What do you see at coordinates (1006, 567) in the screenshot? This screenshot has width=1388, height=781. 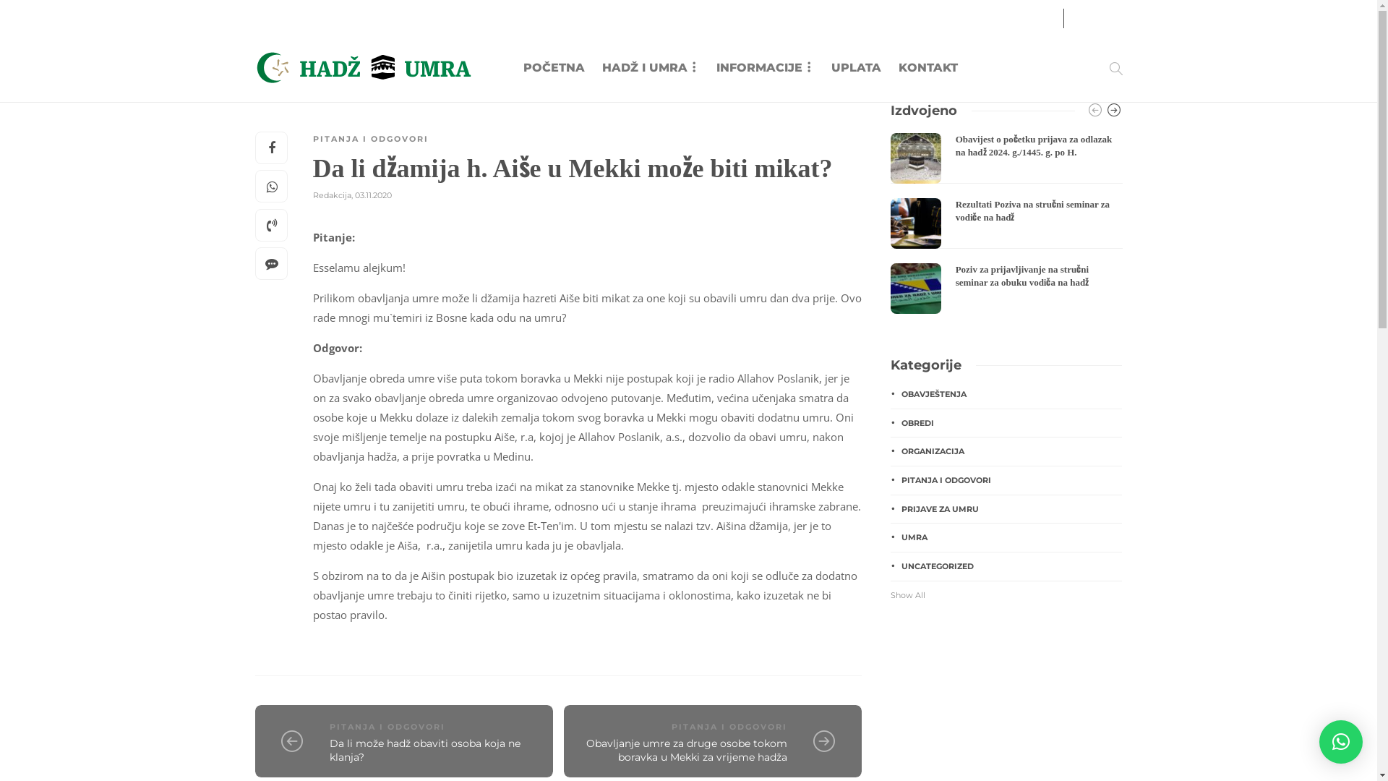 I see `UNCATEGORIZED` at bounding box center [1006, 567].